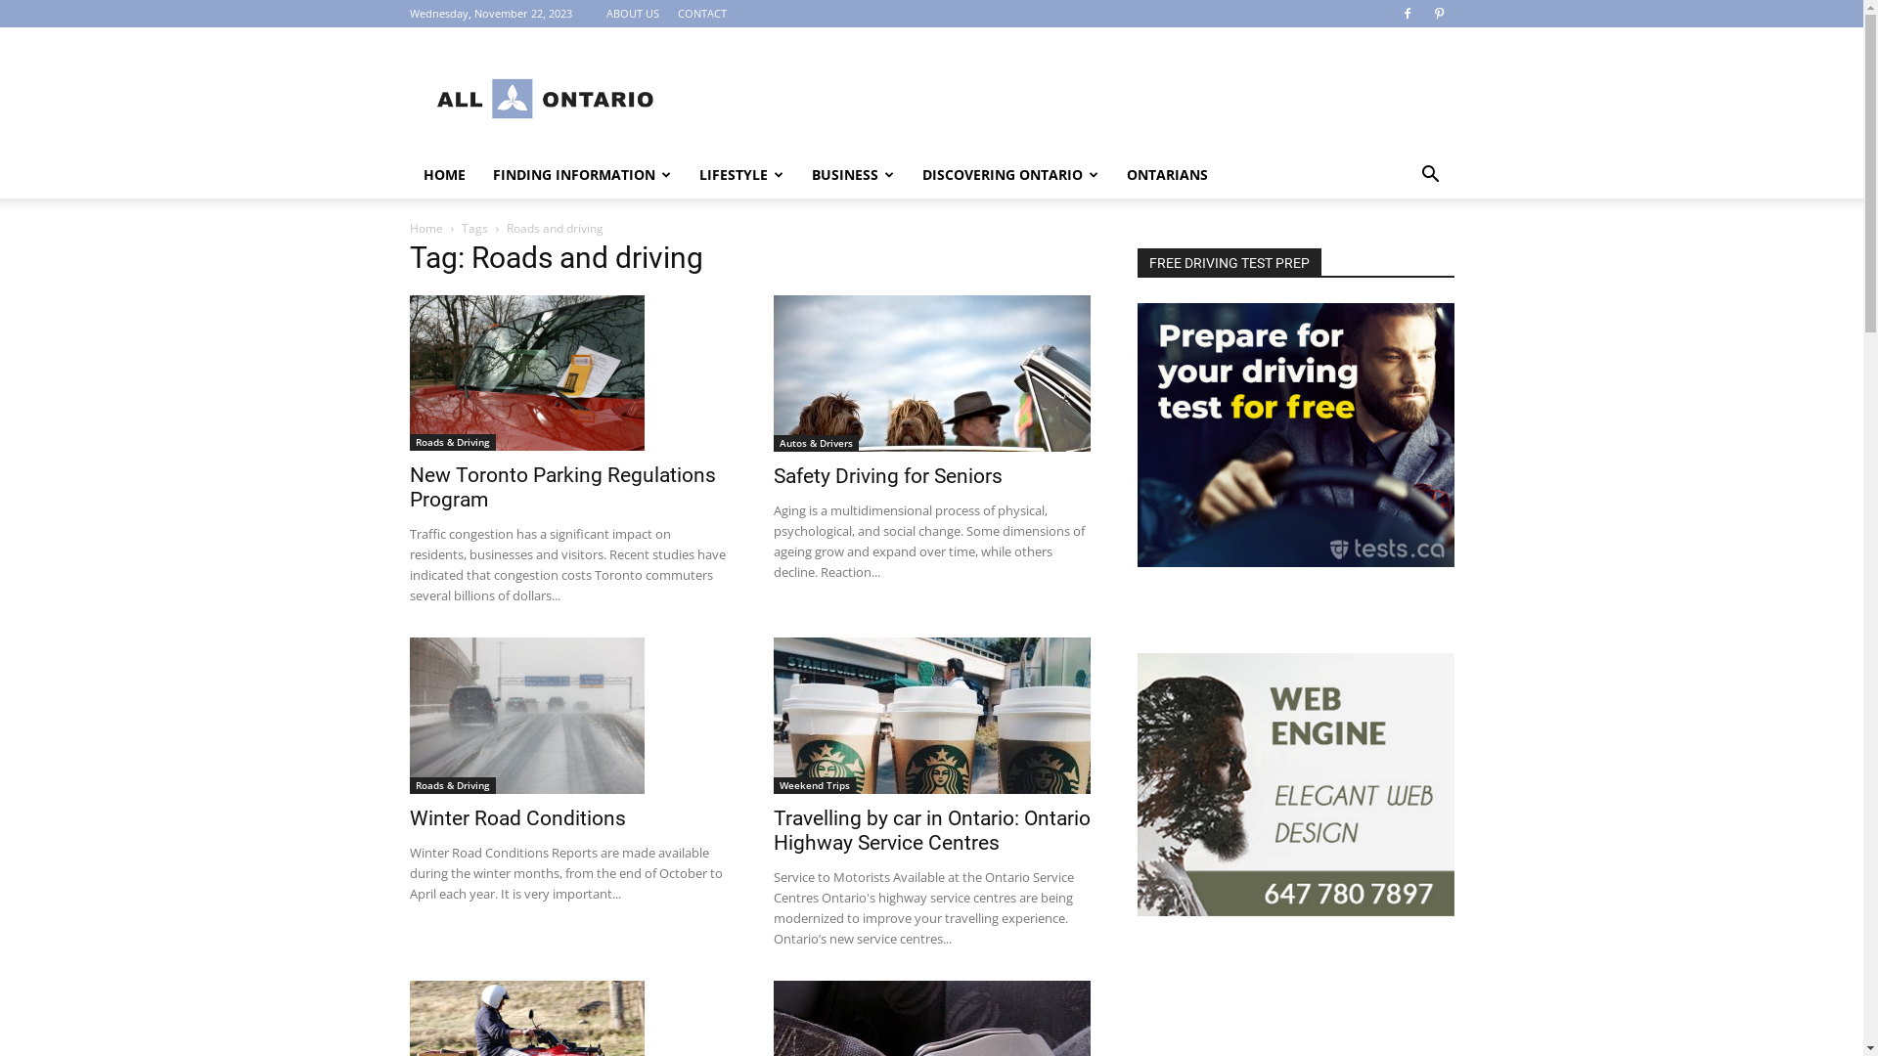 Image resolution: width=1878 pixels, height=1056 pixels. What do you see at coordinates (701, 14) in the screenshot?
I see `CONTACT` at bounding box center [701, 14].